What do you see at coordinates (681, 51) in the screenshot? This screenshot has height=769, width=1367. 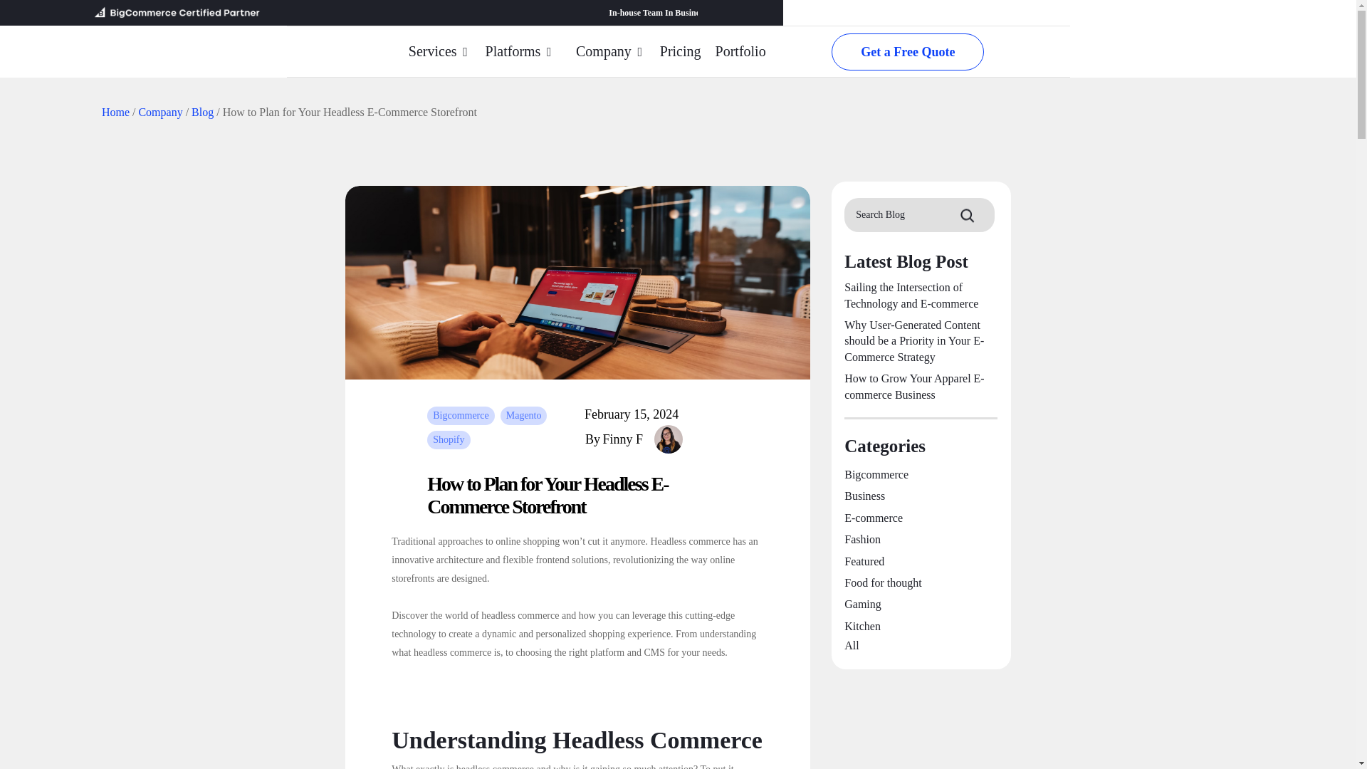 I see `Pricing` at bounding box center [681, 51].